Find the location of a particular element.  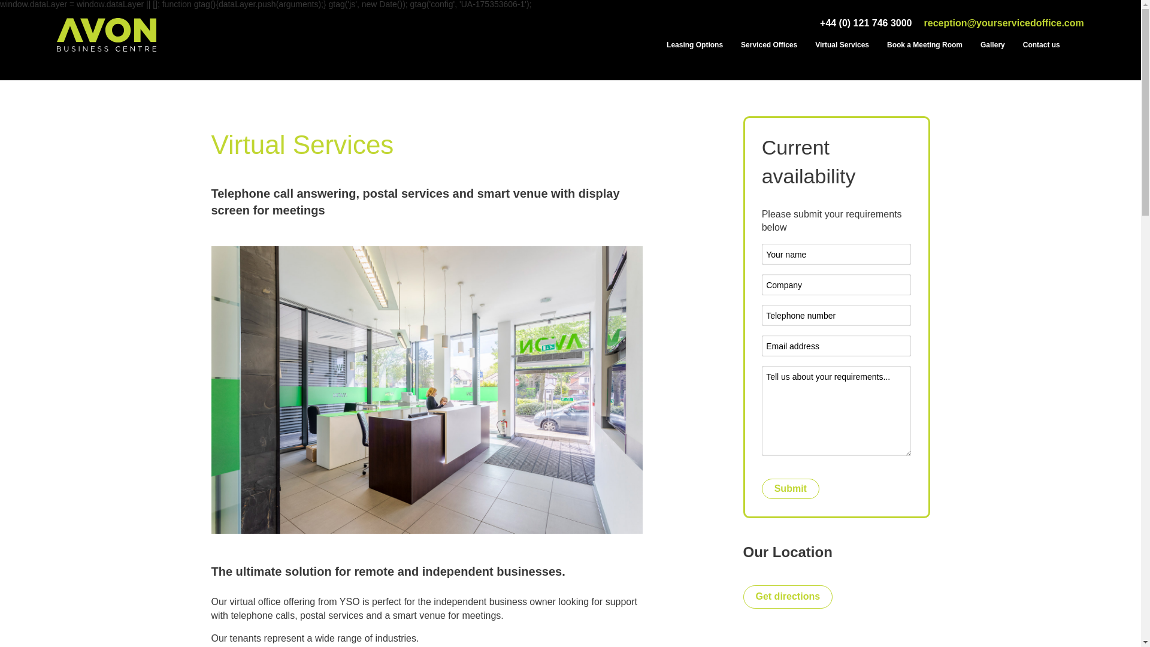

Gallery is located at coordinates (992, 45).